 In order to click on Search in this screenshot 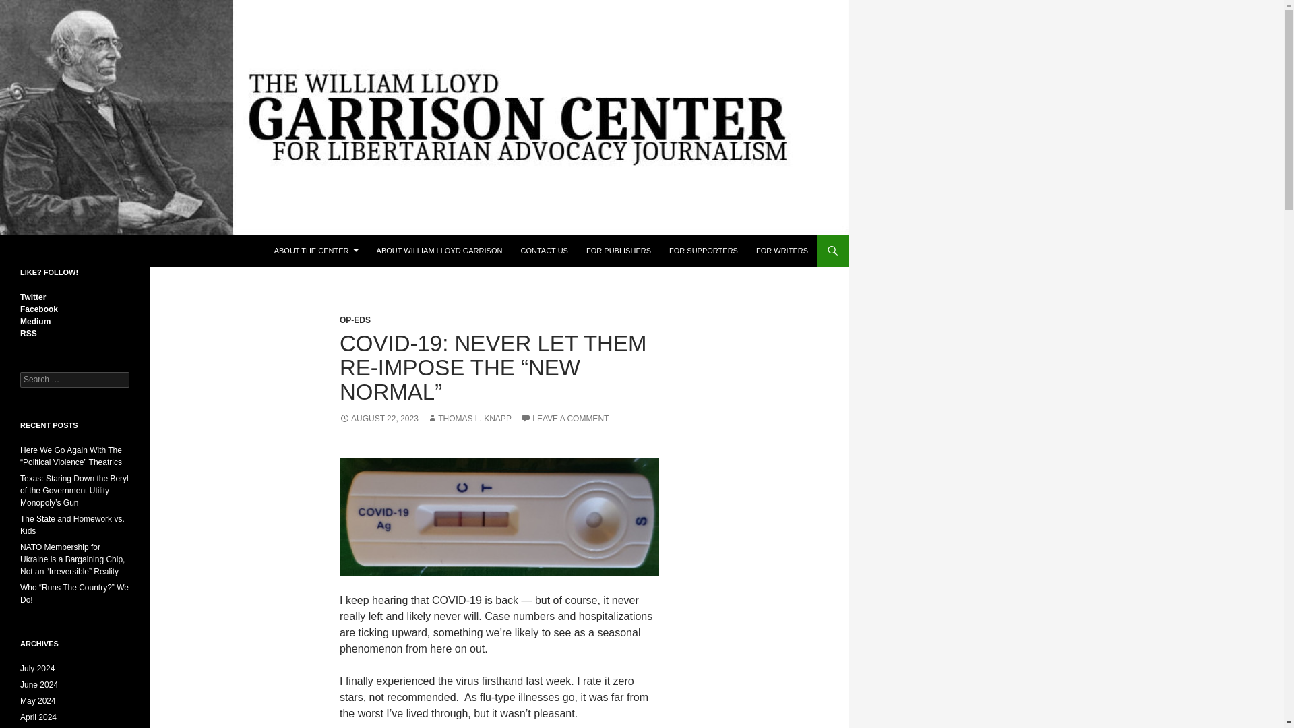, I will do `click(27, 7)`.